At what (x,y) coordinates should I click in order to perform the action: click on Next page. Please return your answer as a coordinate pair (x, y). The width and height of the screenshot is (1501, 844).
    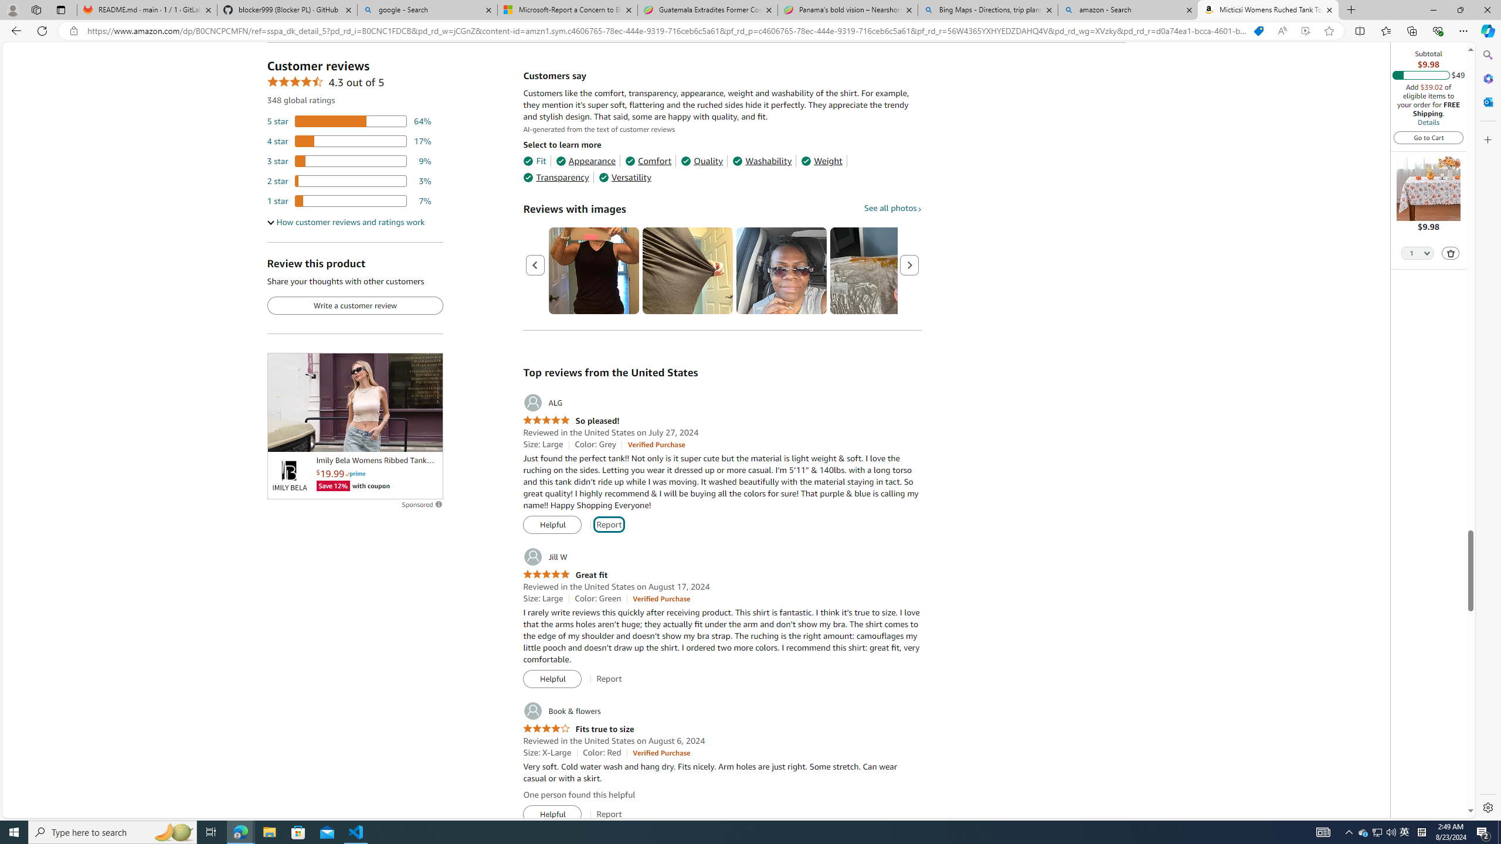
    Looking at the image, I should click on (909, 264).